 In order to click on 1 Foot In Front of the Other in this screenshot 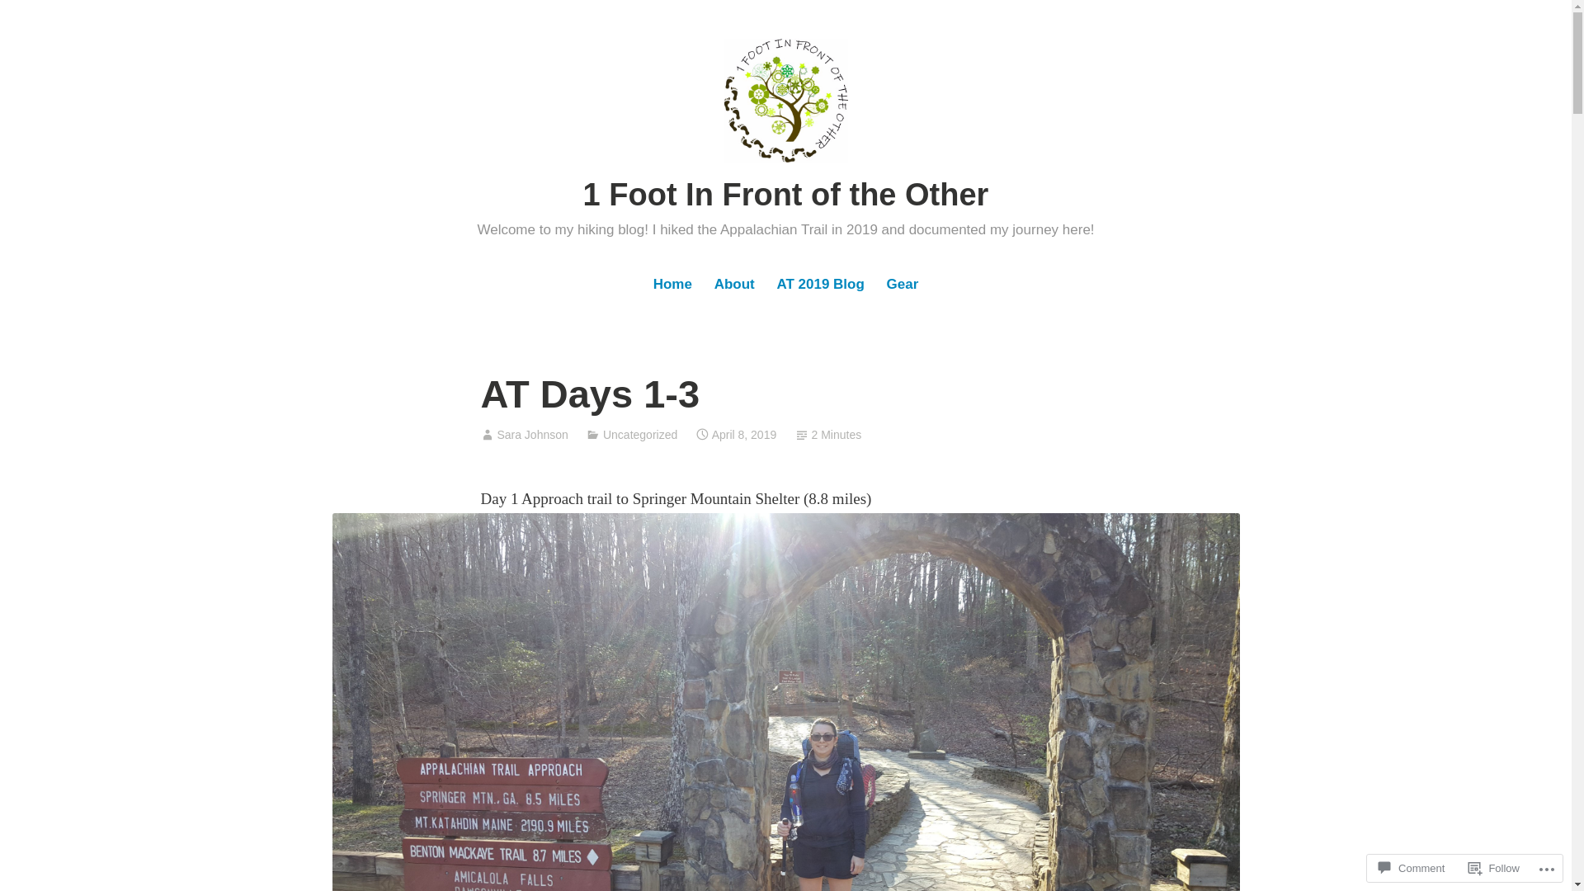, I will do `click(786, 195)`.